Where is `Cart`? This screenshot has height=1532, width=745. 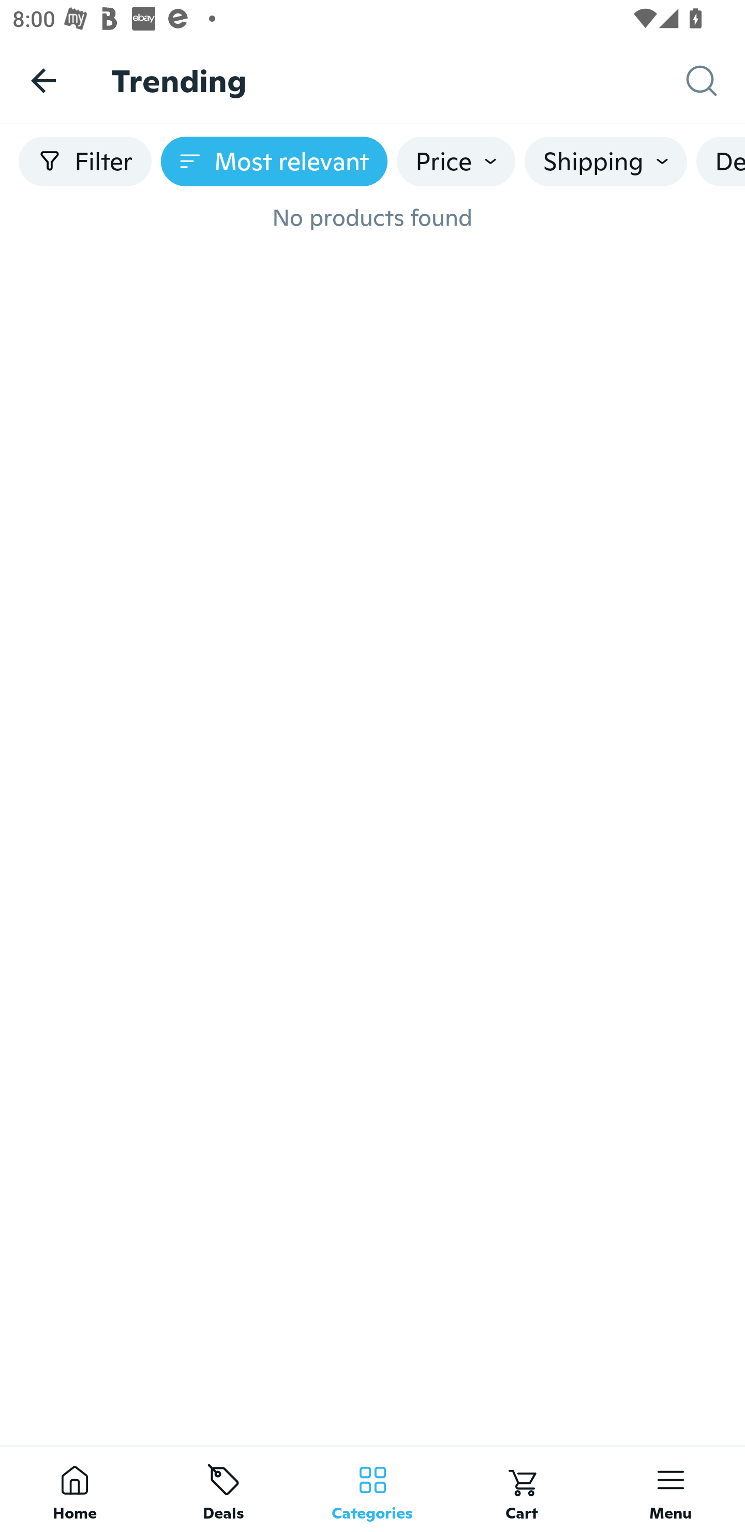
Cart is located at coordinates (521, 1489).